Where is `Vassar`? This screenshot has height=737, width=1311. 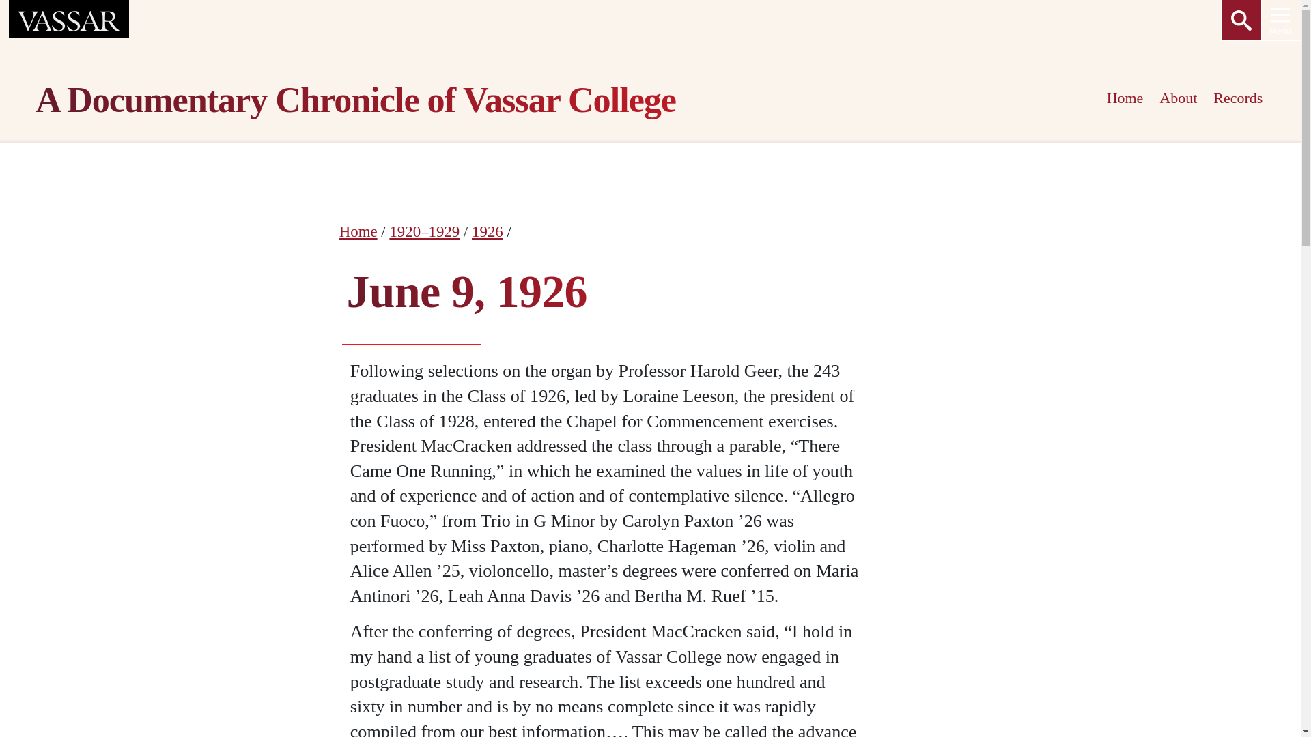 Vassar is located at coordinates (69, 21).